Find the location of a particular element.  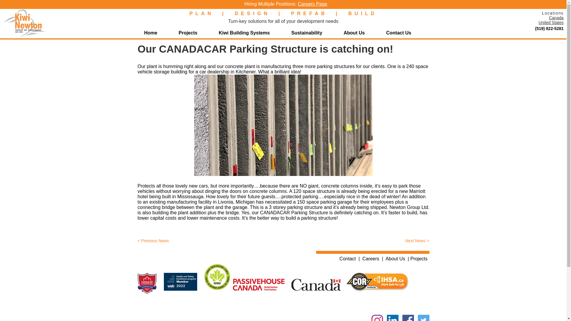

Careers is located at coordinates (371, 259).